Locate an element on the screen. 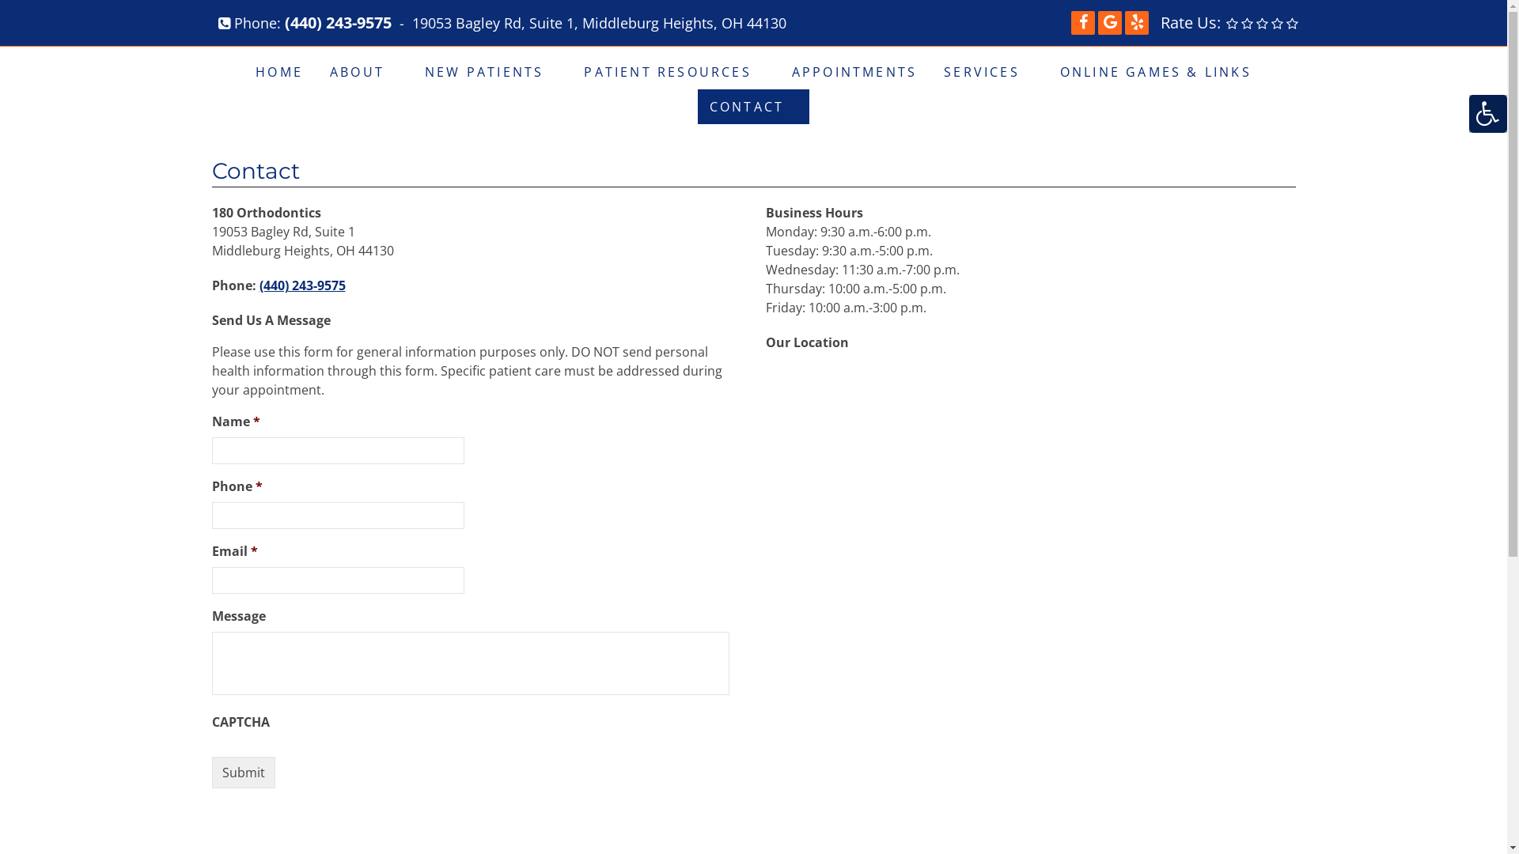  HOME is located at coordinates (279, 72).